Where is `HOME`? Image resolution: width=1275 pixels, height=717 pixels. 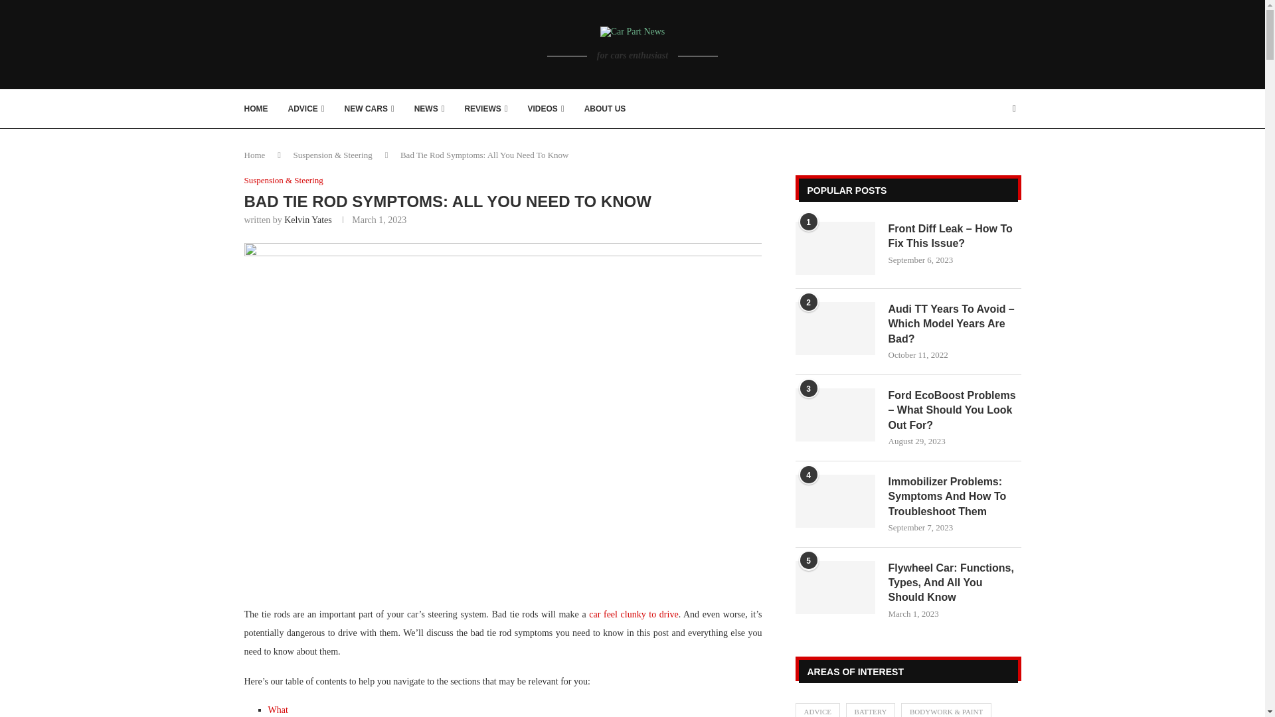
HOME is located at coordinates (256, 109).